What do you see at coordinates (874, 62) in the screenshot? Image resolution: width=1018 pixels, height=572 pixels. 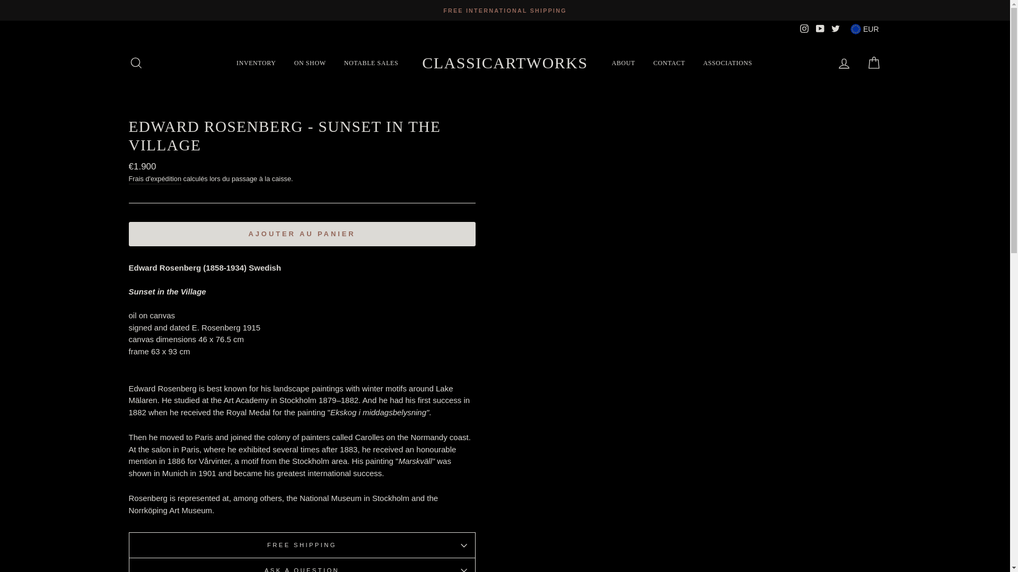 I see `PANIER` at bounding box center [874, 62].